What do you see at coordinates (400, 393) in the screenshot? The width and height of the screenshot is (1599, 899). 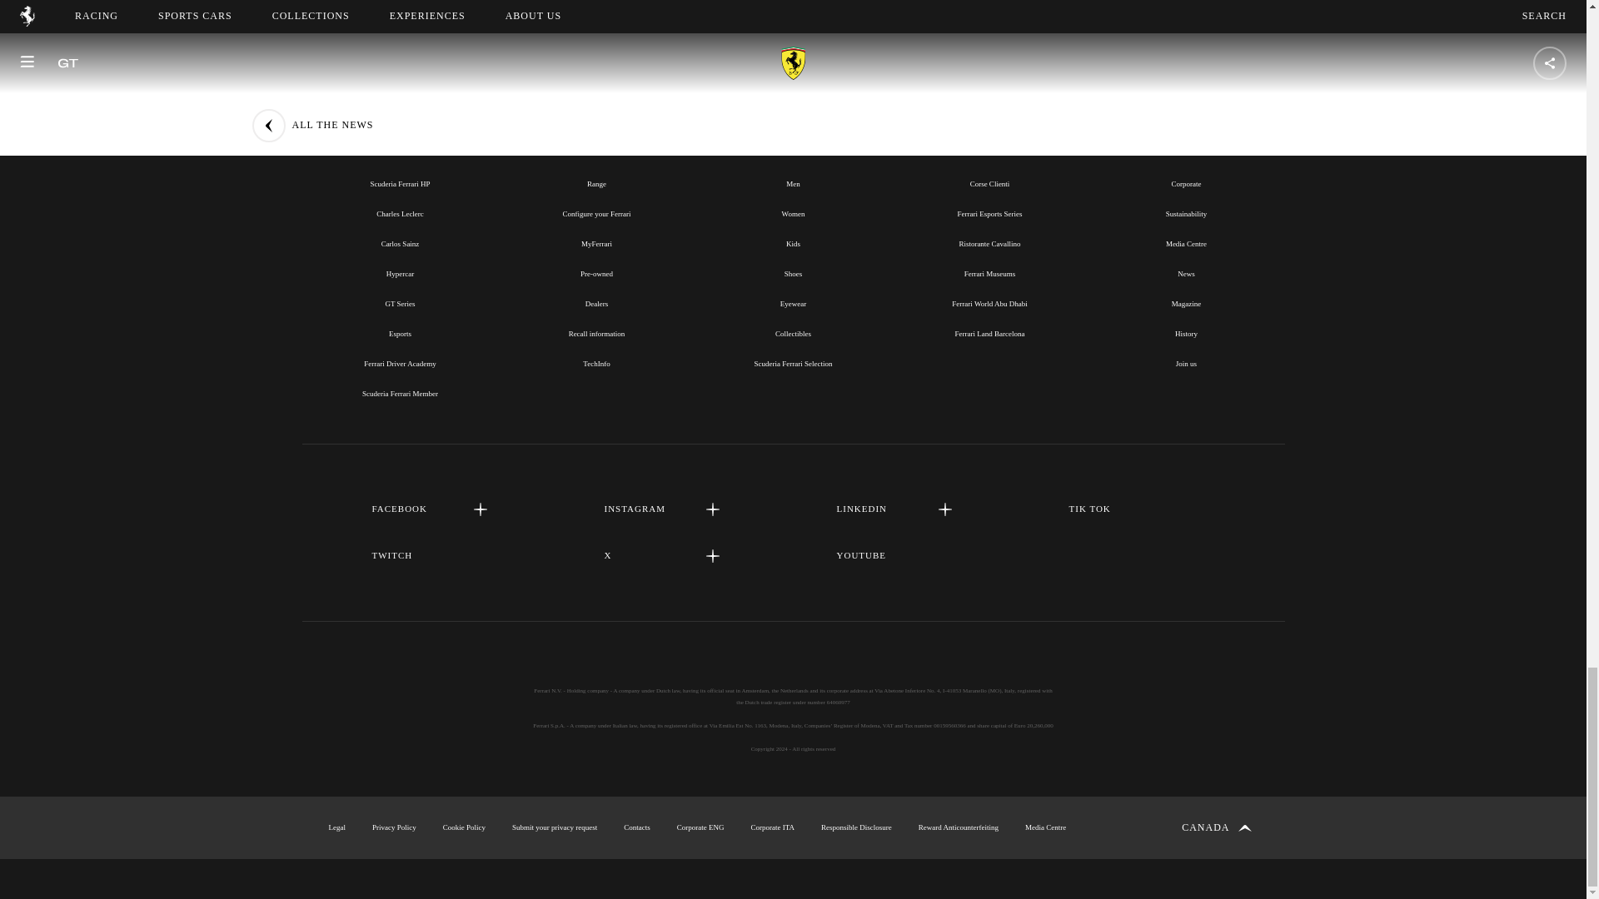 I see `Scuderia Ferrari Member` at bounding box center [400, 393].